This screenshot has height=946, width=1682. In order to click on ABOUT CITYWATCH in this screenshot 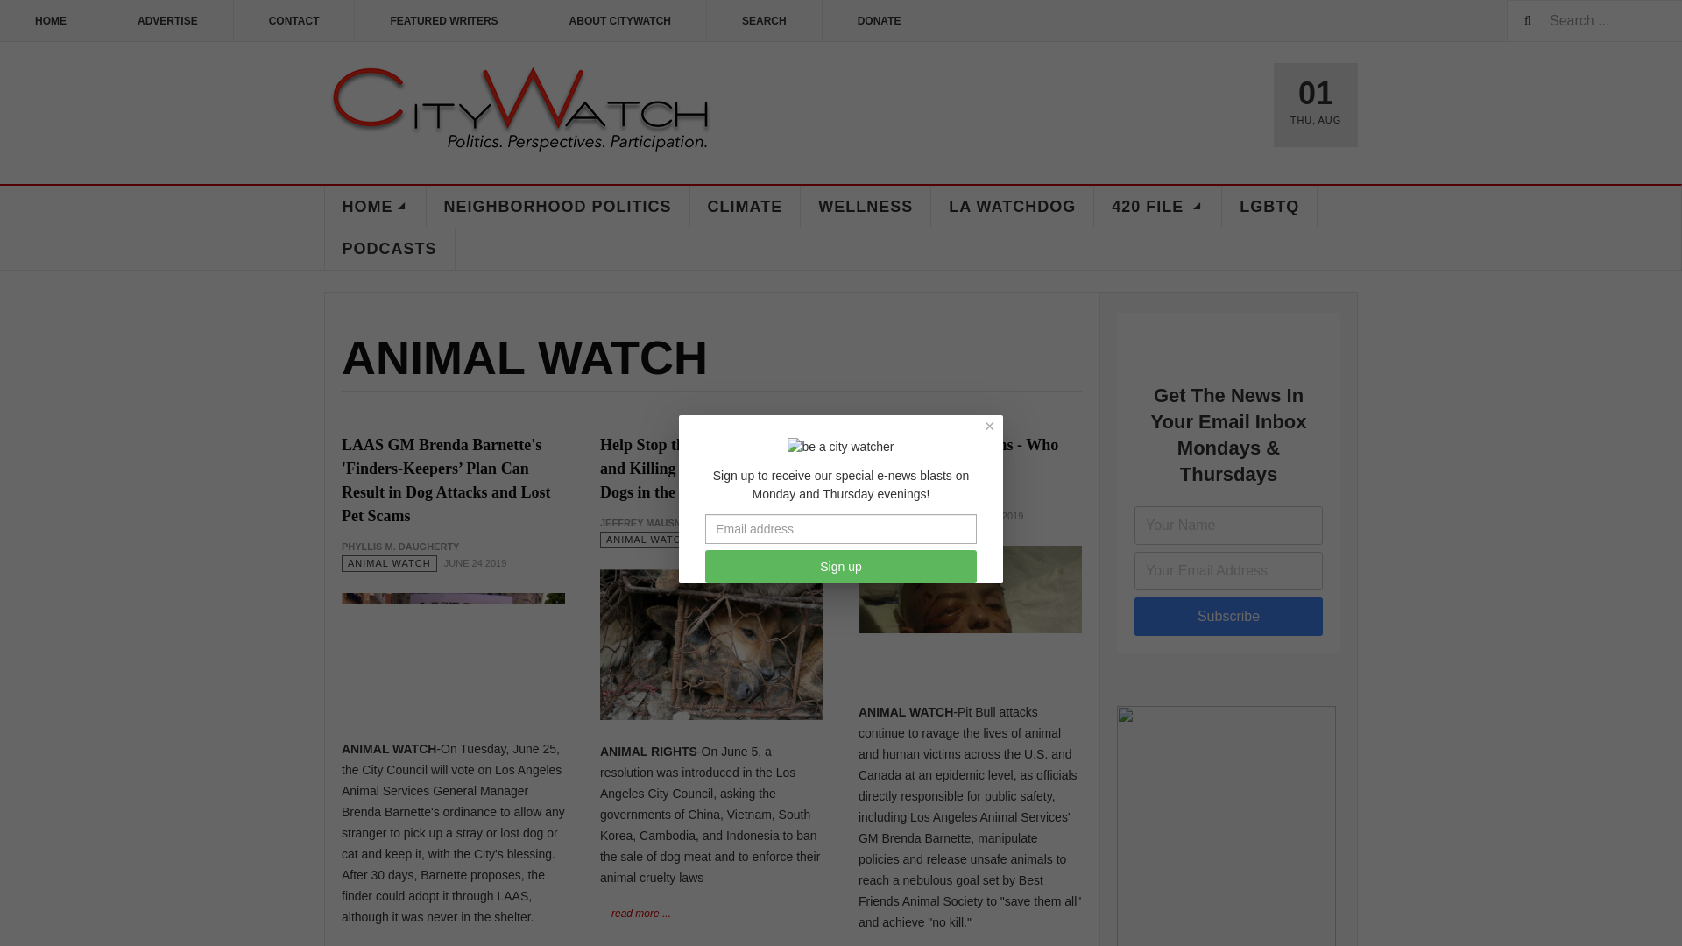, I will do `click(620, 21)`.